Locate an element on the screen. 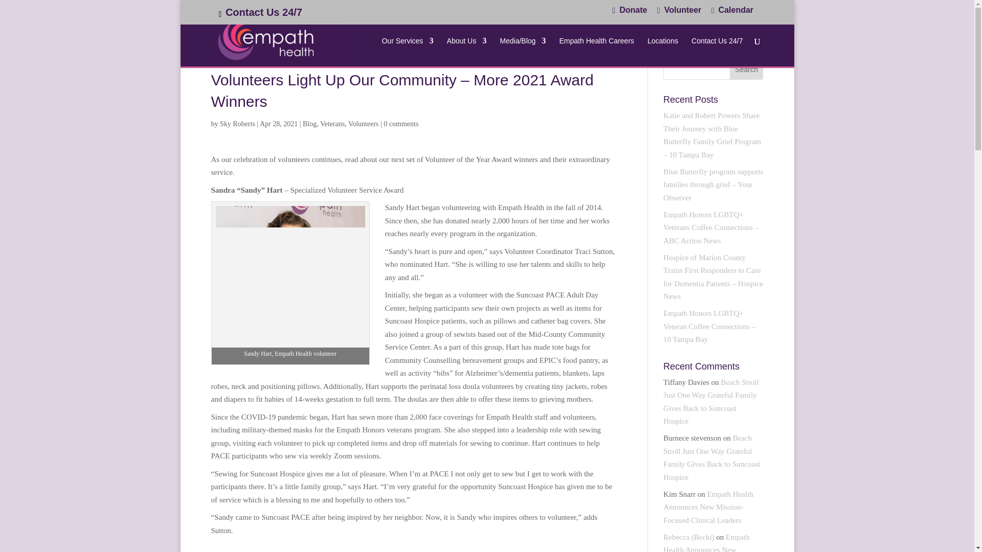 This screenshot has height=552, width=982. Posts by Sky Roberts is located at coordinates (237, 124).